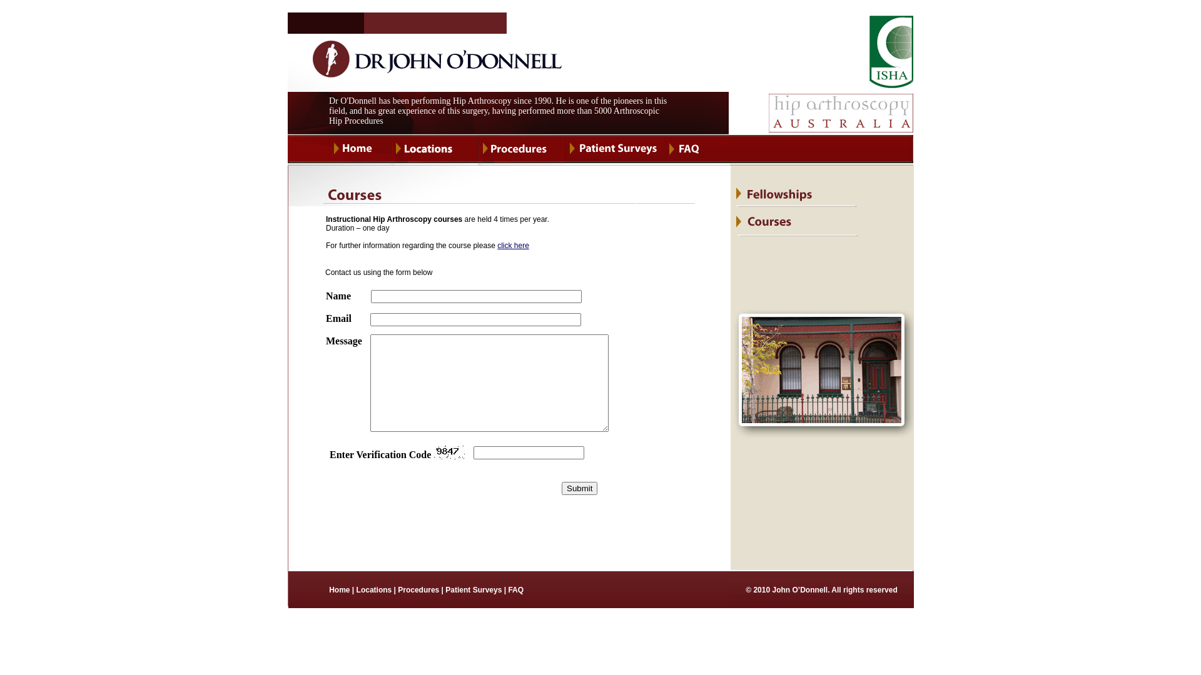  Describe the element at coordinates (418, 589) in the screenshot. I see `Procedures` at that location.